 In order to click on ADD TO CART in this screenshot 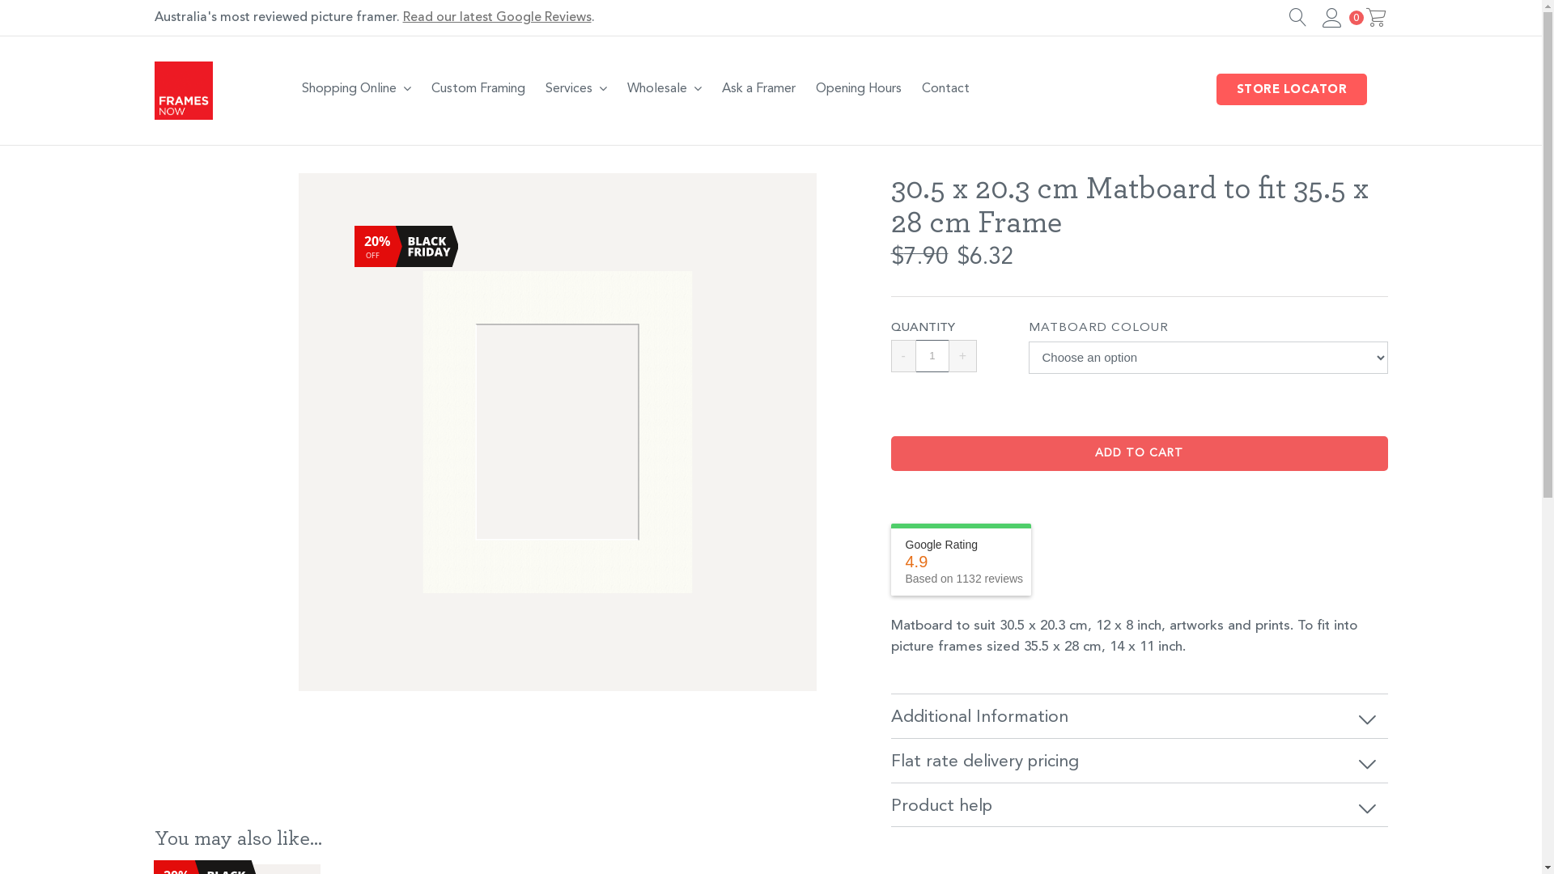, I will do `click(1139, 453)`.